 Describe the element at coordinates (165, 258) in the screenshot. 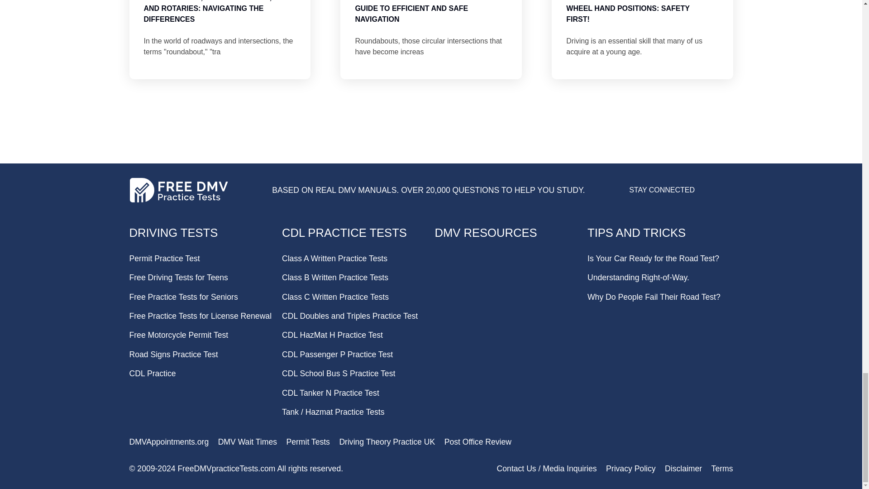

I see `Free Permit Practice Test` at that location.